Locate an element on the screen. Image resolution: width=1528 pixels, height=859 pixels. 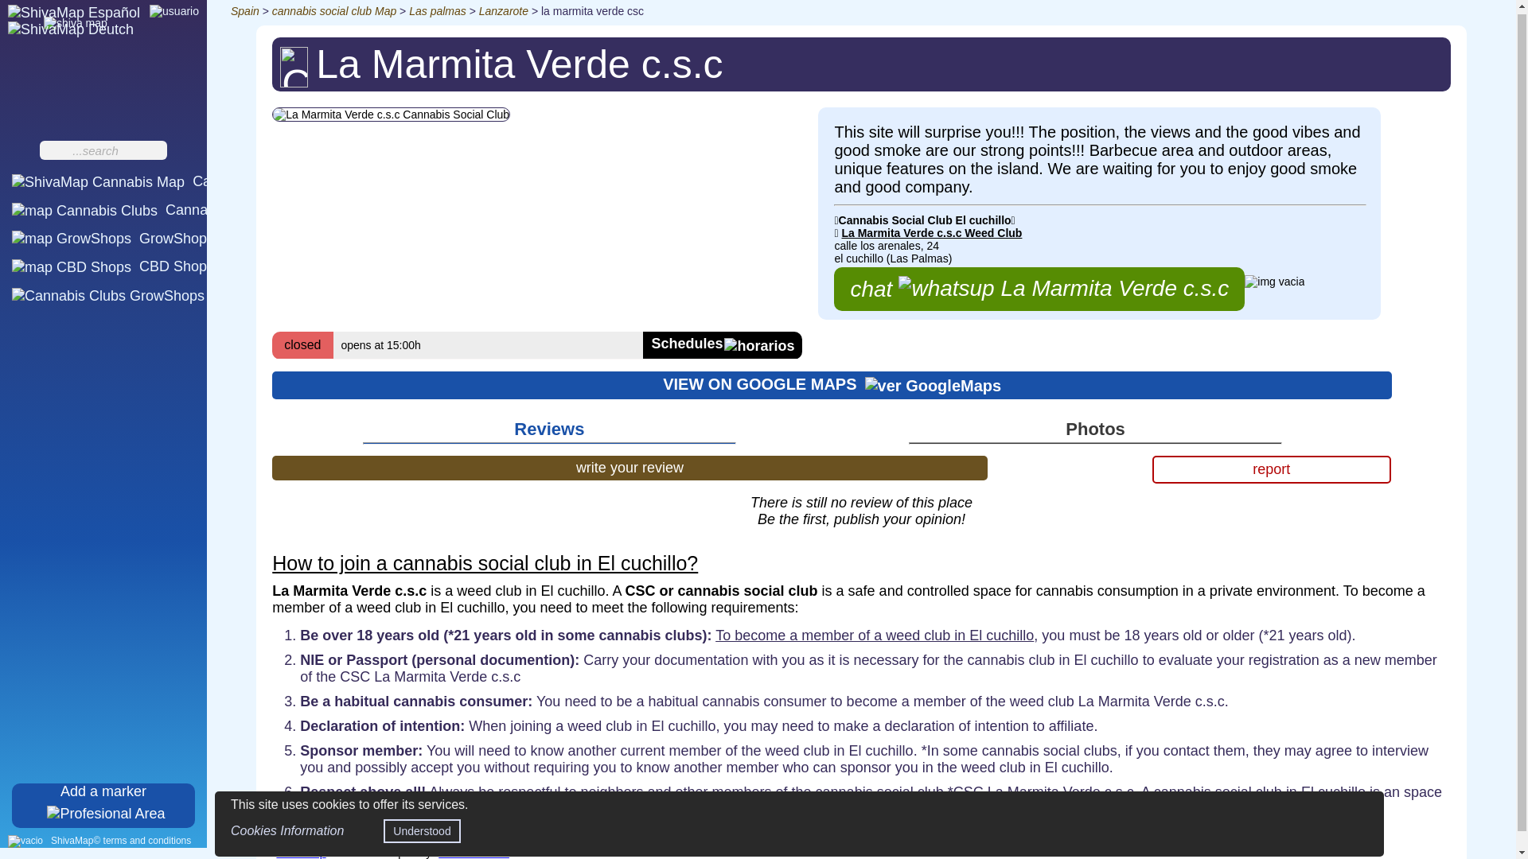
Cannabis Social Club Lanzarote is located at coordinates (504, 11).